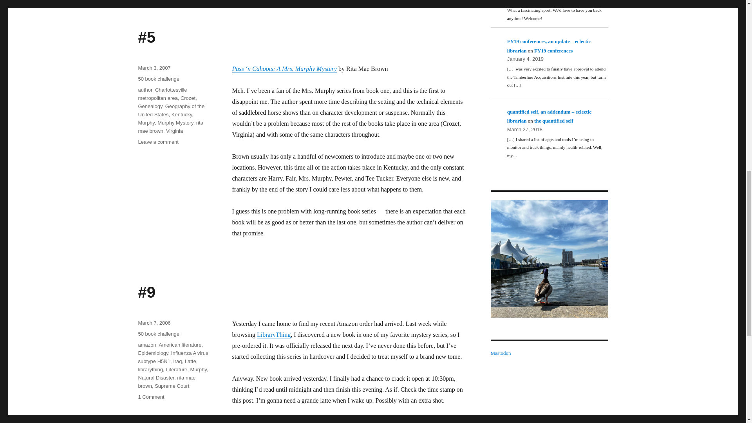  What do you see at coordinates (175, 122) in the screenshot?
I see `Murphy Mystery` at bounding box center [175, 122].